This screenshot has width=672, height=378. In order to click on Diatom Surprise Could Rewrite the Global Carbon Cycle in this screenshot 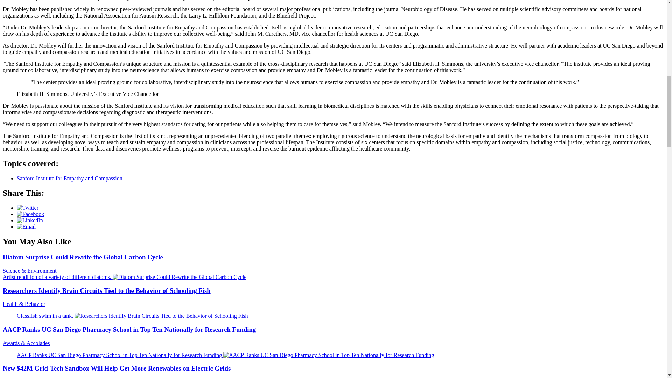, I will do `click(83, 257)`.